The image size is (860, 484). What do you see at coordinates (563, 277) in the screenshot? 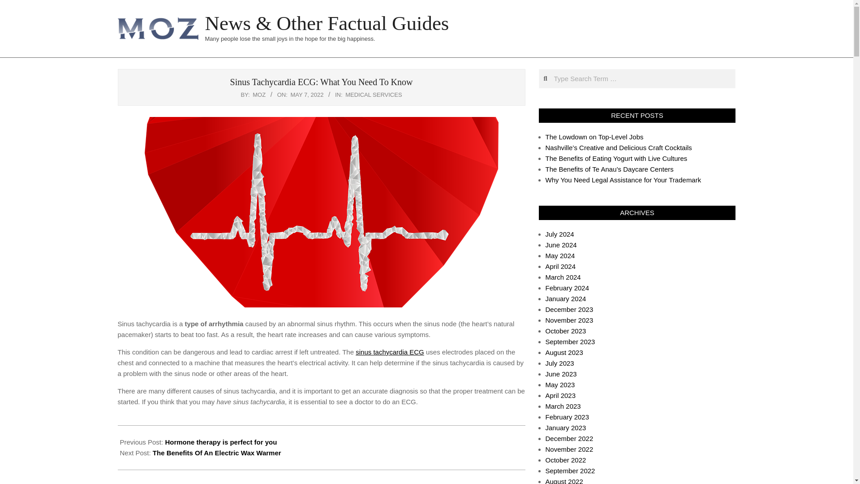
I see `March 2024` at bounding box center [563, 277].